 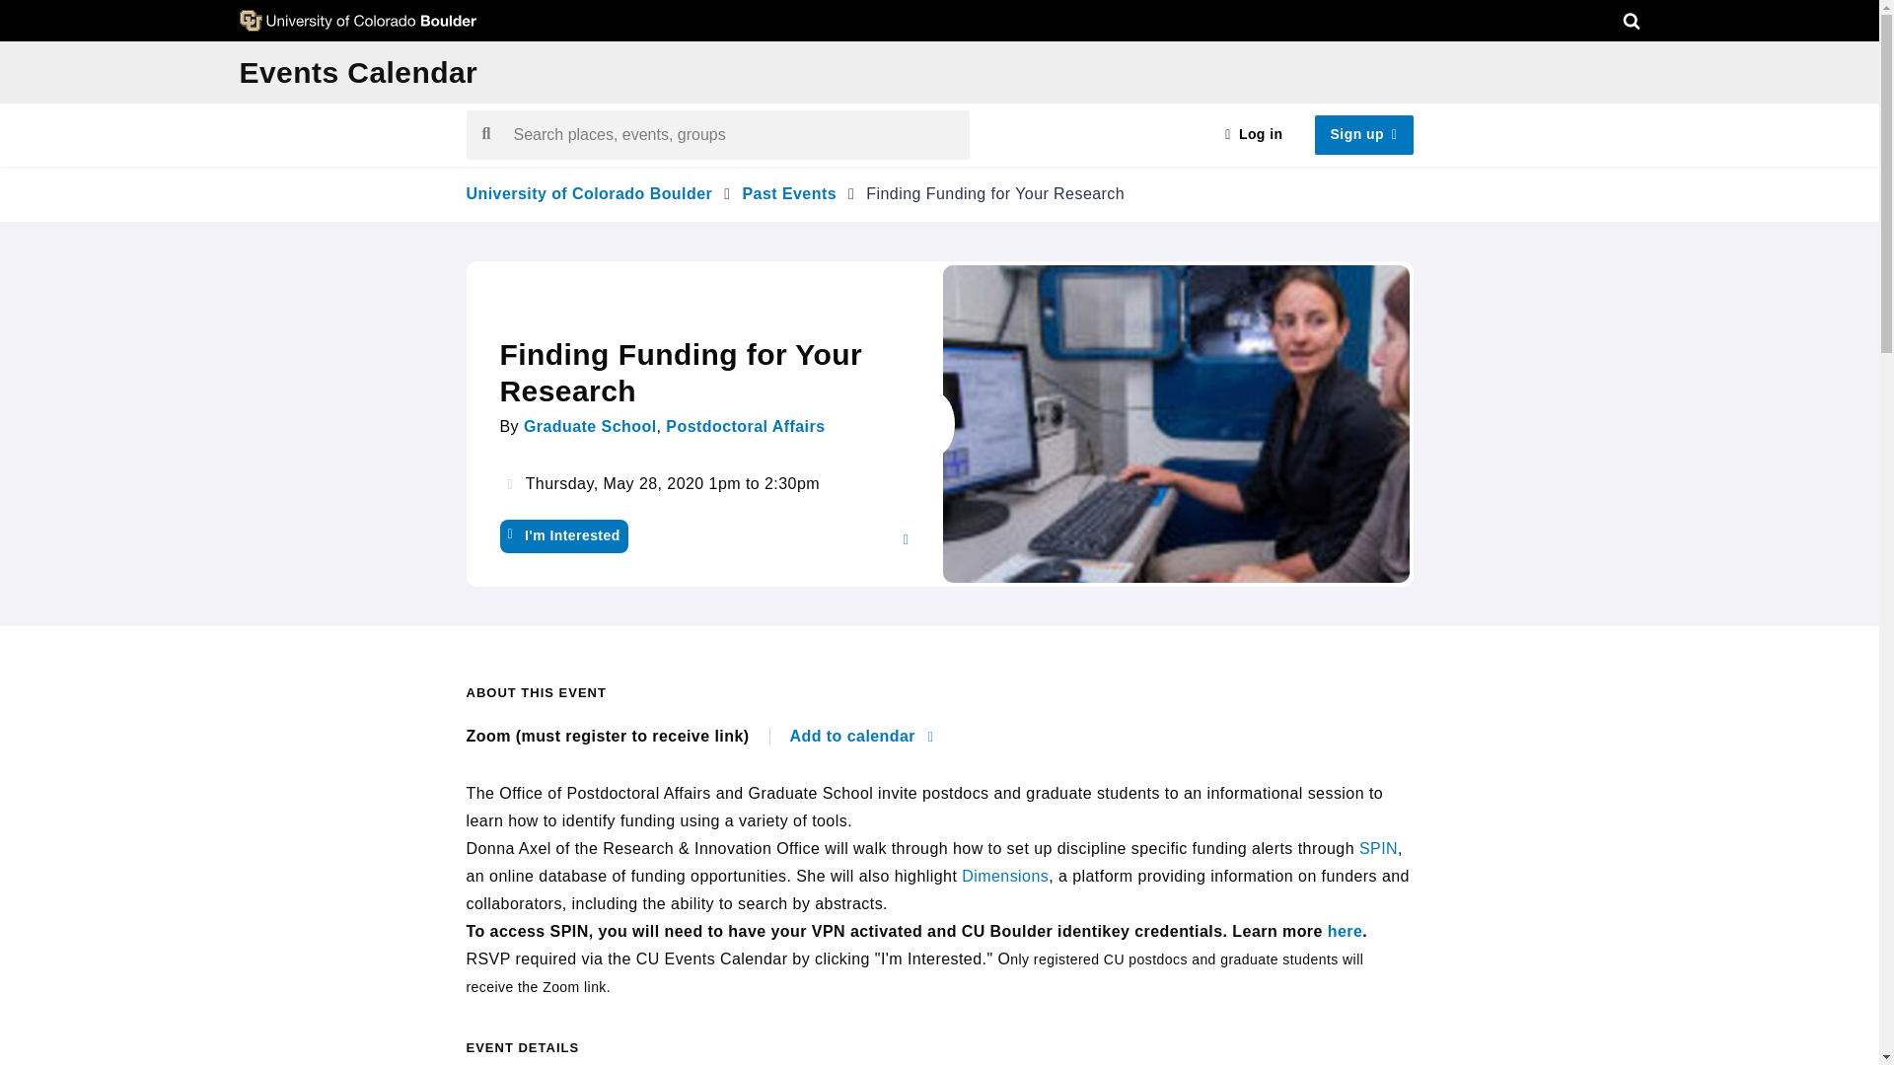 What do you see at coordinates (590, 426) in the screenshot?
I see `Graduate School` at bounding box center [590, 426].